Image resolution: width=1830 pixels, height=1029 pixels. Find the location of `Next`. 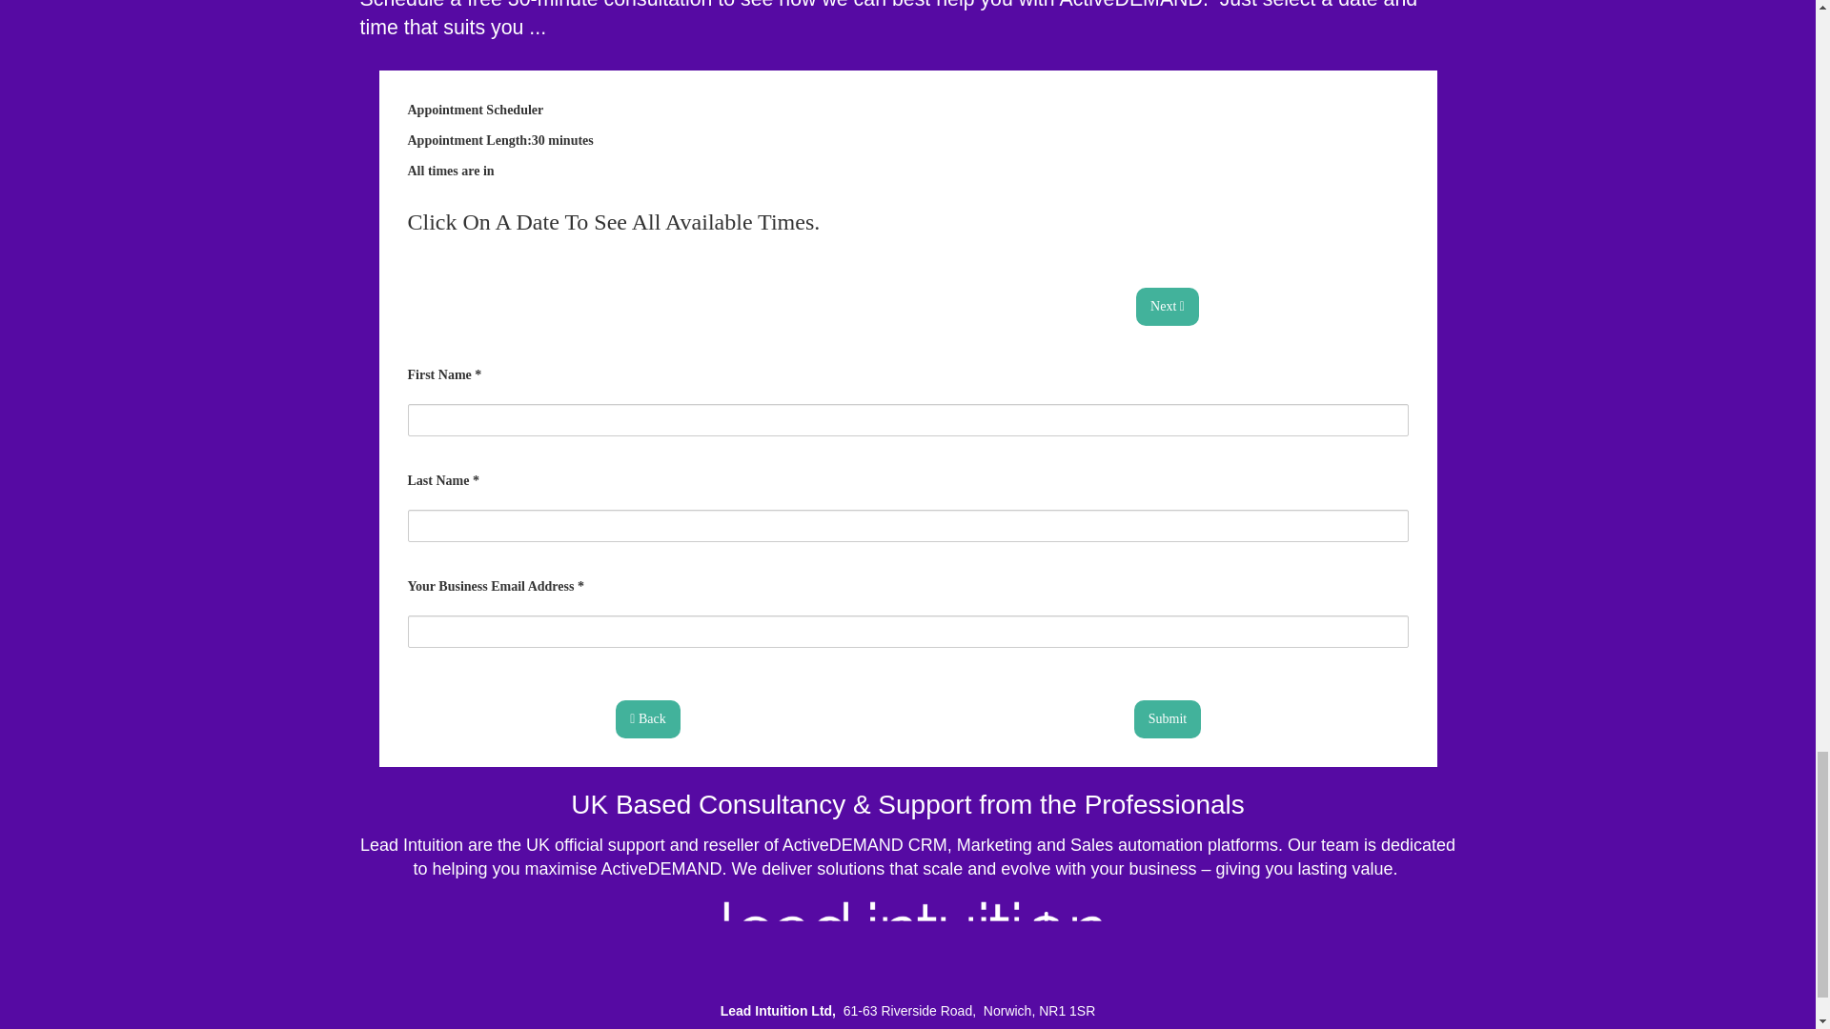

Next is located at coordinates (1167, 305).